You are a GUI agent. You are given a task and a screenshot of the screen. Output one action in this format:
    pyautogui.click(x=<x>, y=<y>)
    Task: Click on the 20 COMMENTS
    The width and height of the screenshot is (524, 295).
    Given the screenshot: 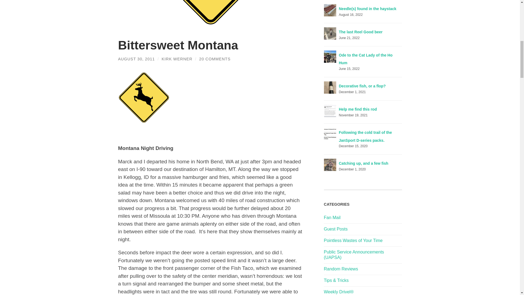 What is the action you would take?
    pyautogui.click(x=215, y=59)
    